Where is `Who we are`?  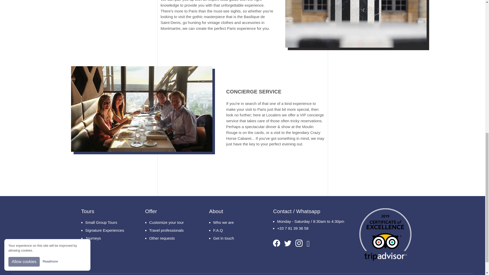
Who we are is located at coordinates (233, 223).